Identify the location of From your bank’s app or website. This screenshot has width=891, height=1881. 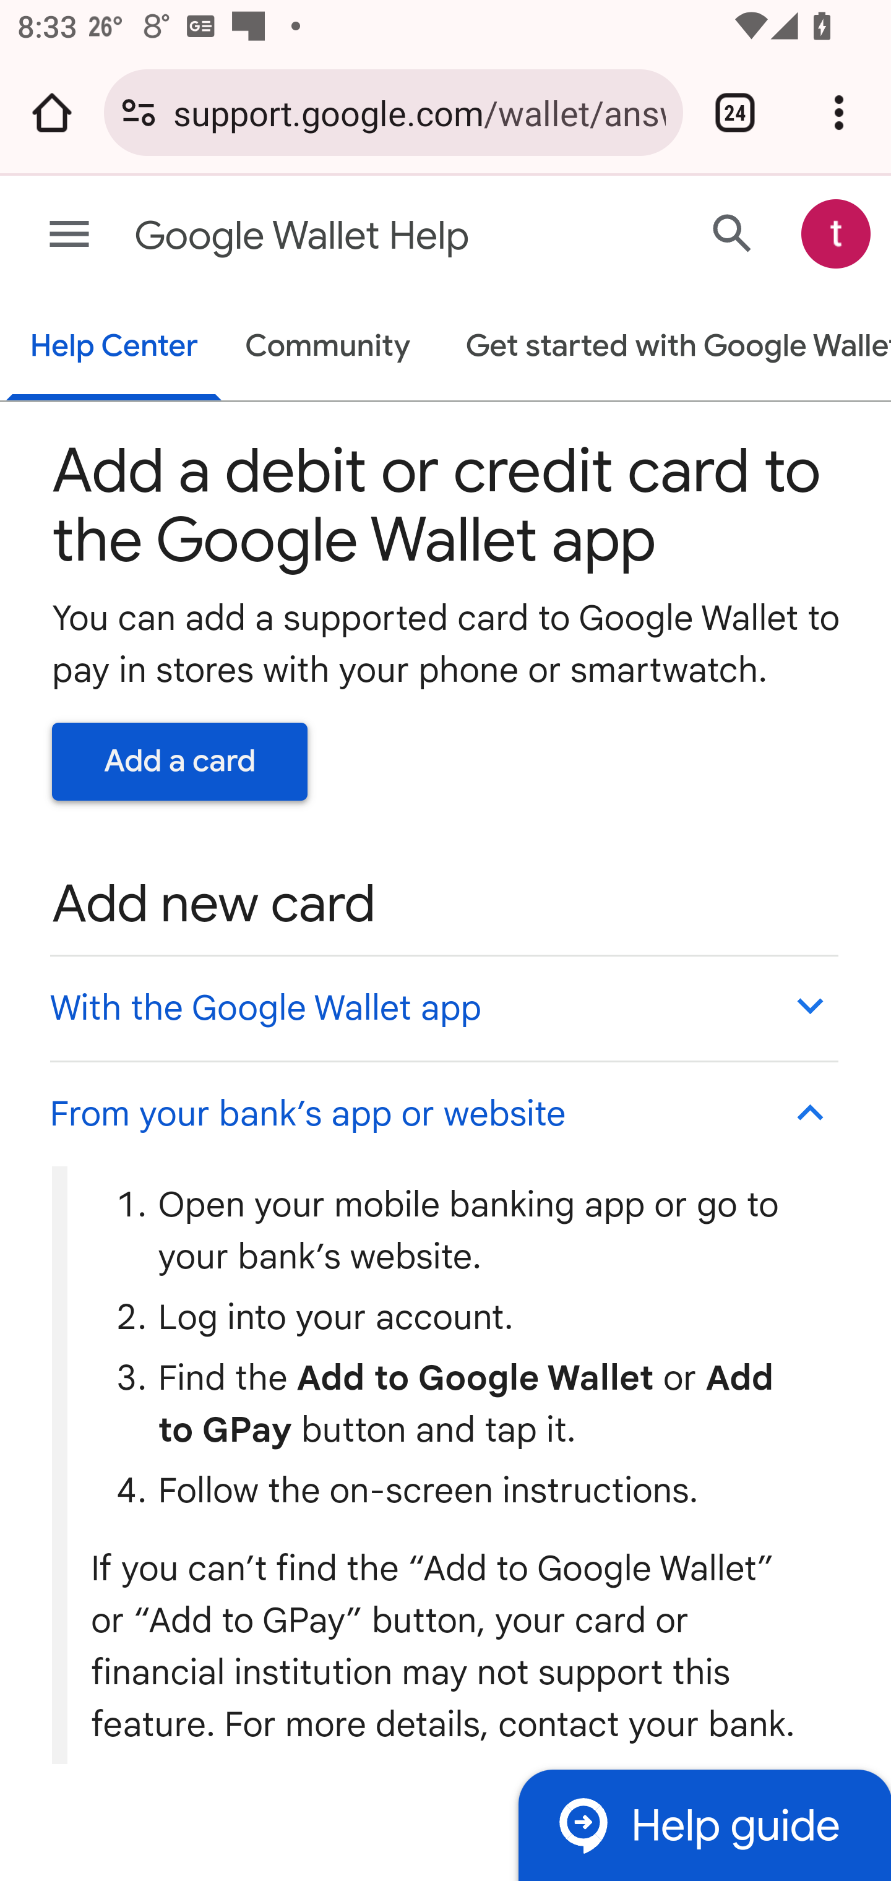
(443, 1113).